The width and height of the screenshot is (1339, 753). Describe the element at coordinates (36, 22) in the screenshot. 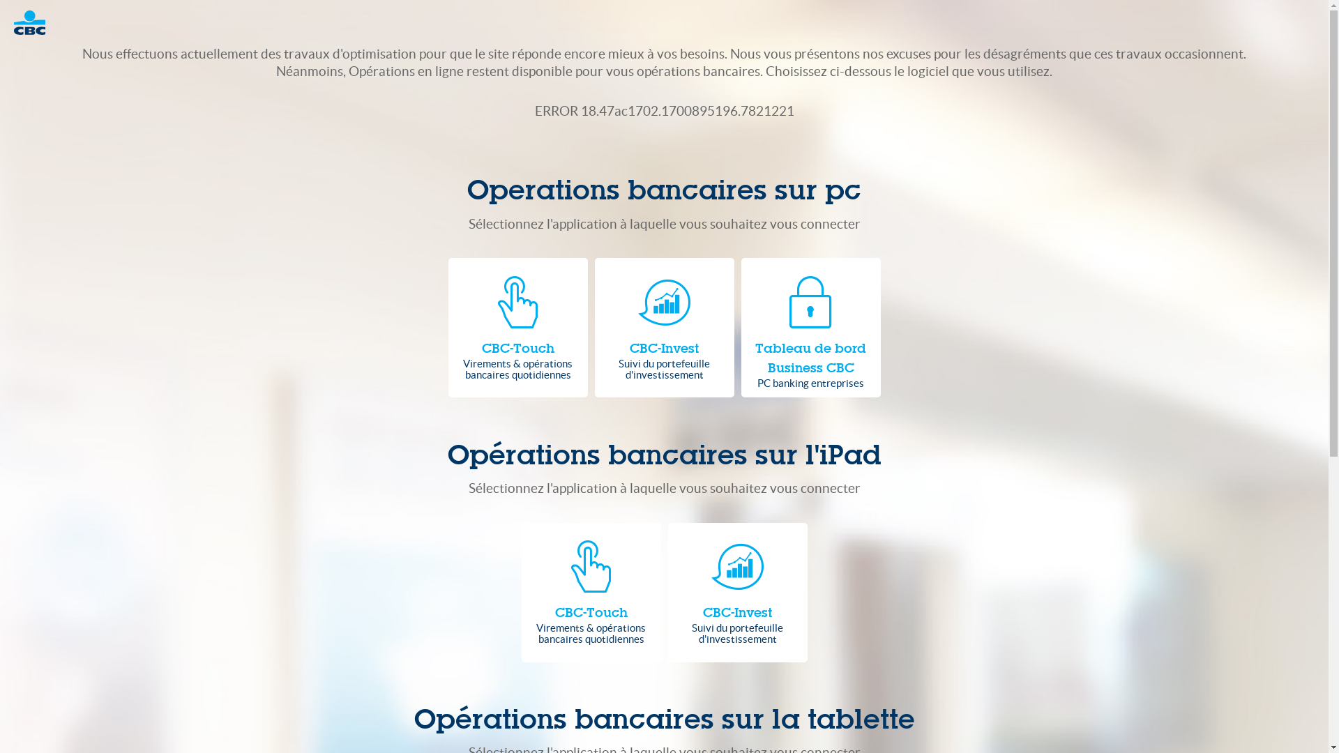

I see `Logo` at that location.